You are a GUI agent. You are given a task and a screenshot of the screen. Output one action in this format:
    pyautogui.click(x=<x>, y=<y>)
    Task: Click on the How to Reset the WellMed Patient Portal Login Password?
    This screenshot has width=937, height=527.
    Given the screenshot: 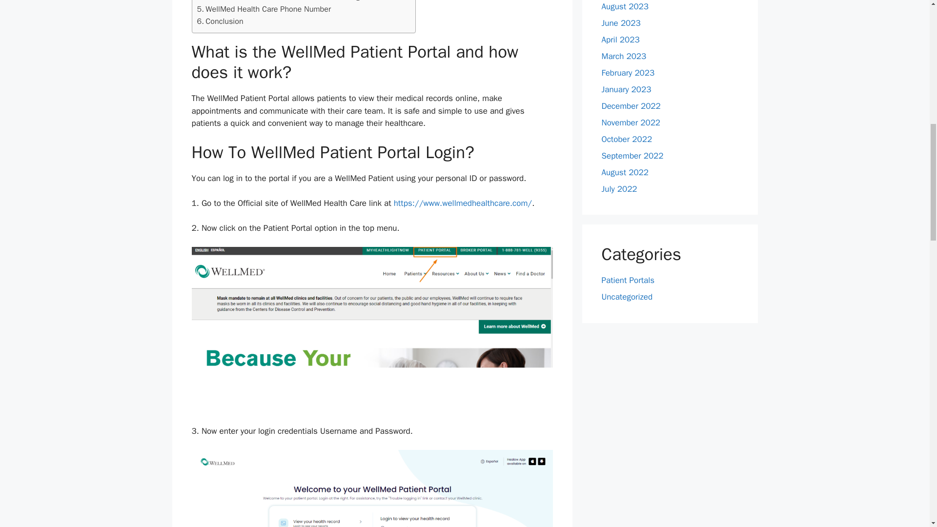 What is the action you would take?
    pyautogui.click(x=301, y=1)
    